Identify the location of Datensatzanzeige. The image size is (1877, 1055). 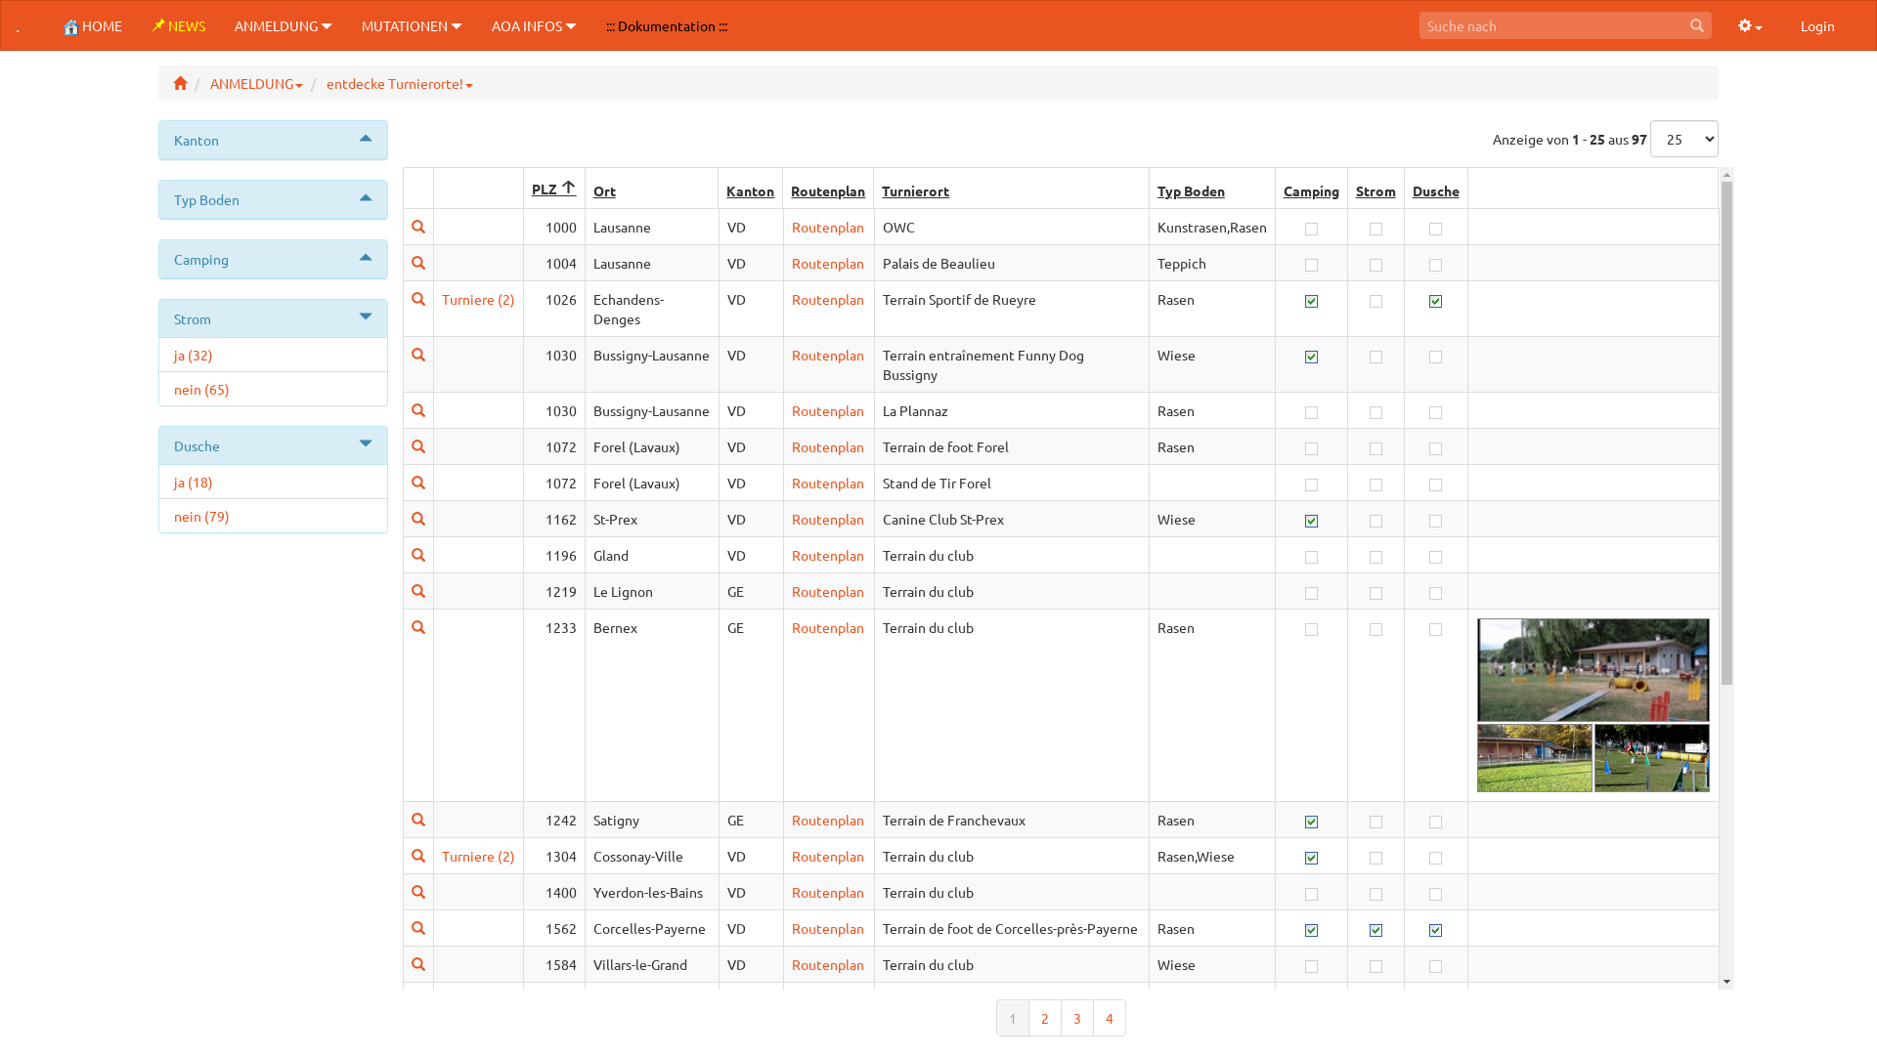
(418, 1000).